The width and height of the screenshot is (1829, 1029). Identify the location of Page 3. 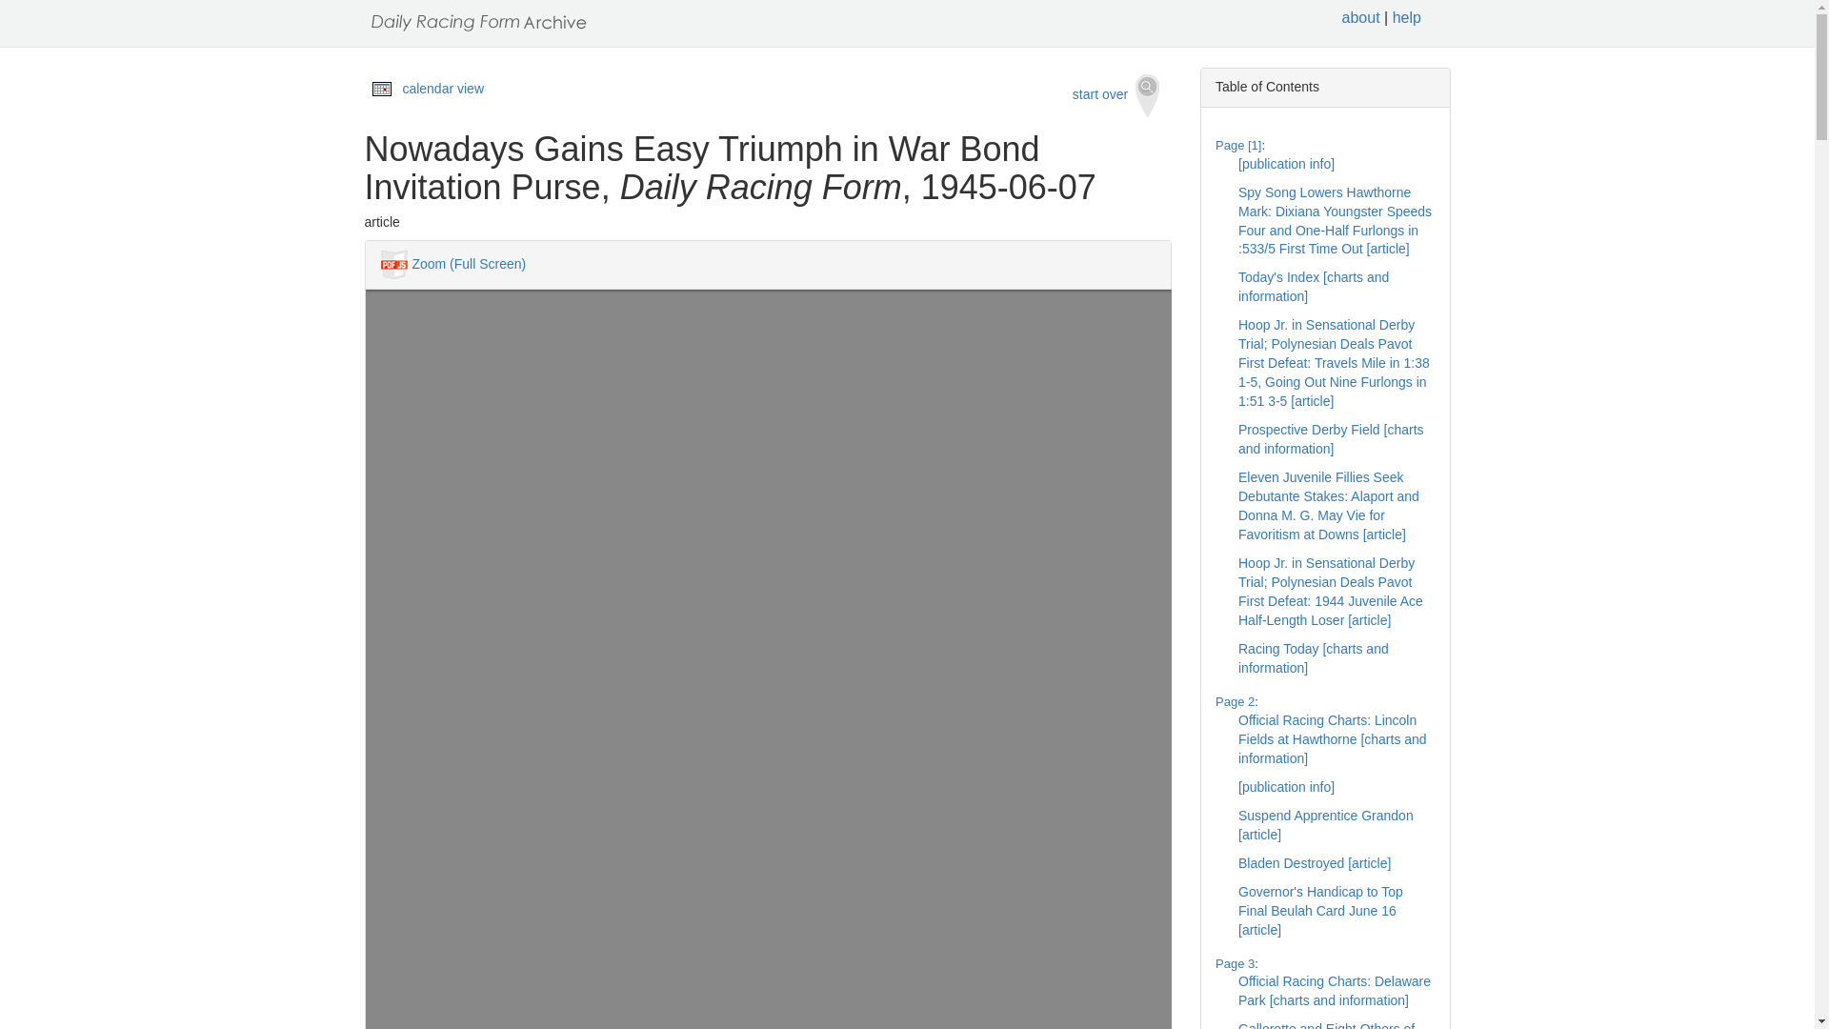
(1235, 964).